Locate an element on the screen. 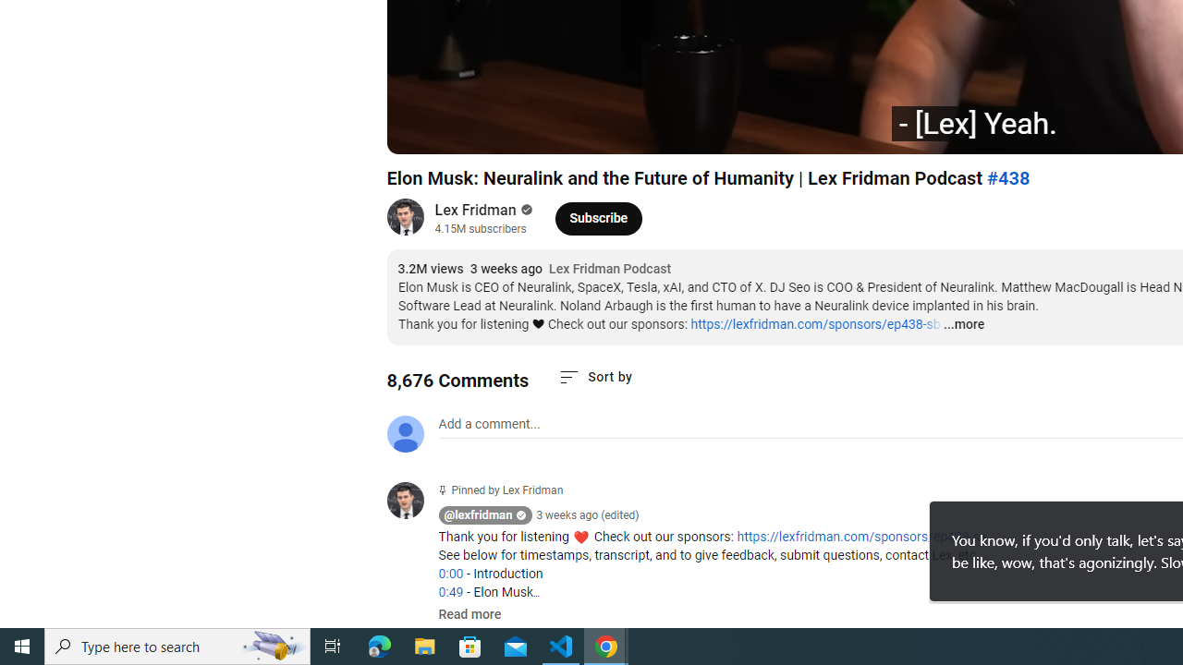 This screenshot has height=665, width=1183. 0:00 is located at coordinates (450, 574).